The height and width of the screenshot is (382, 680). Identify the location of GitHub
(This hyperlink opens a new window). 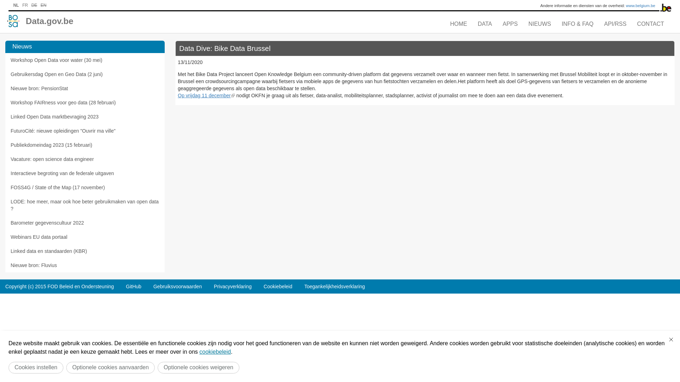
(134, 286).